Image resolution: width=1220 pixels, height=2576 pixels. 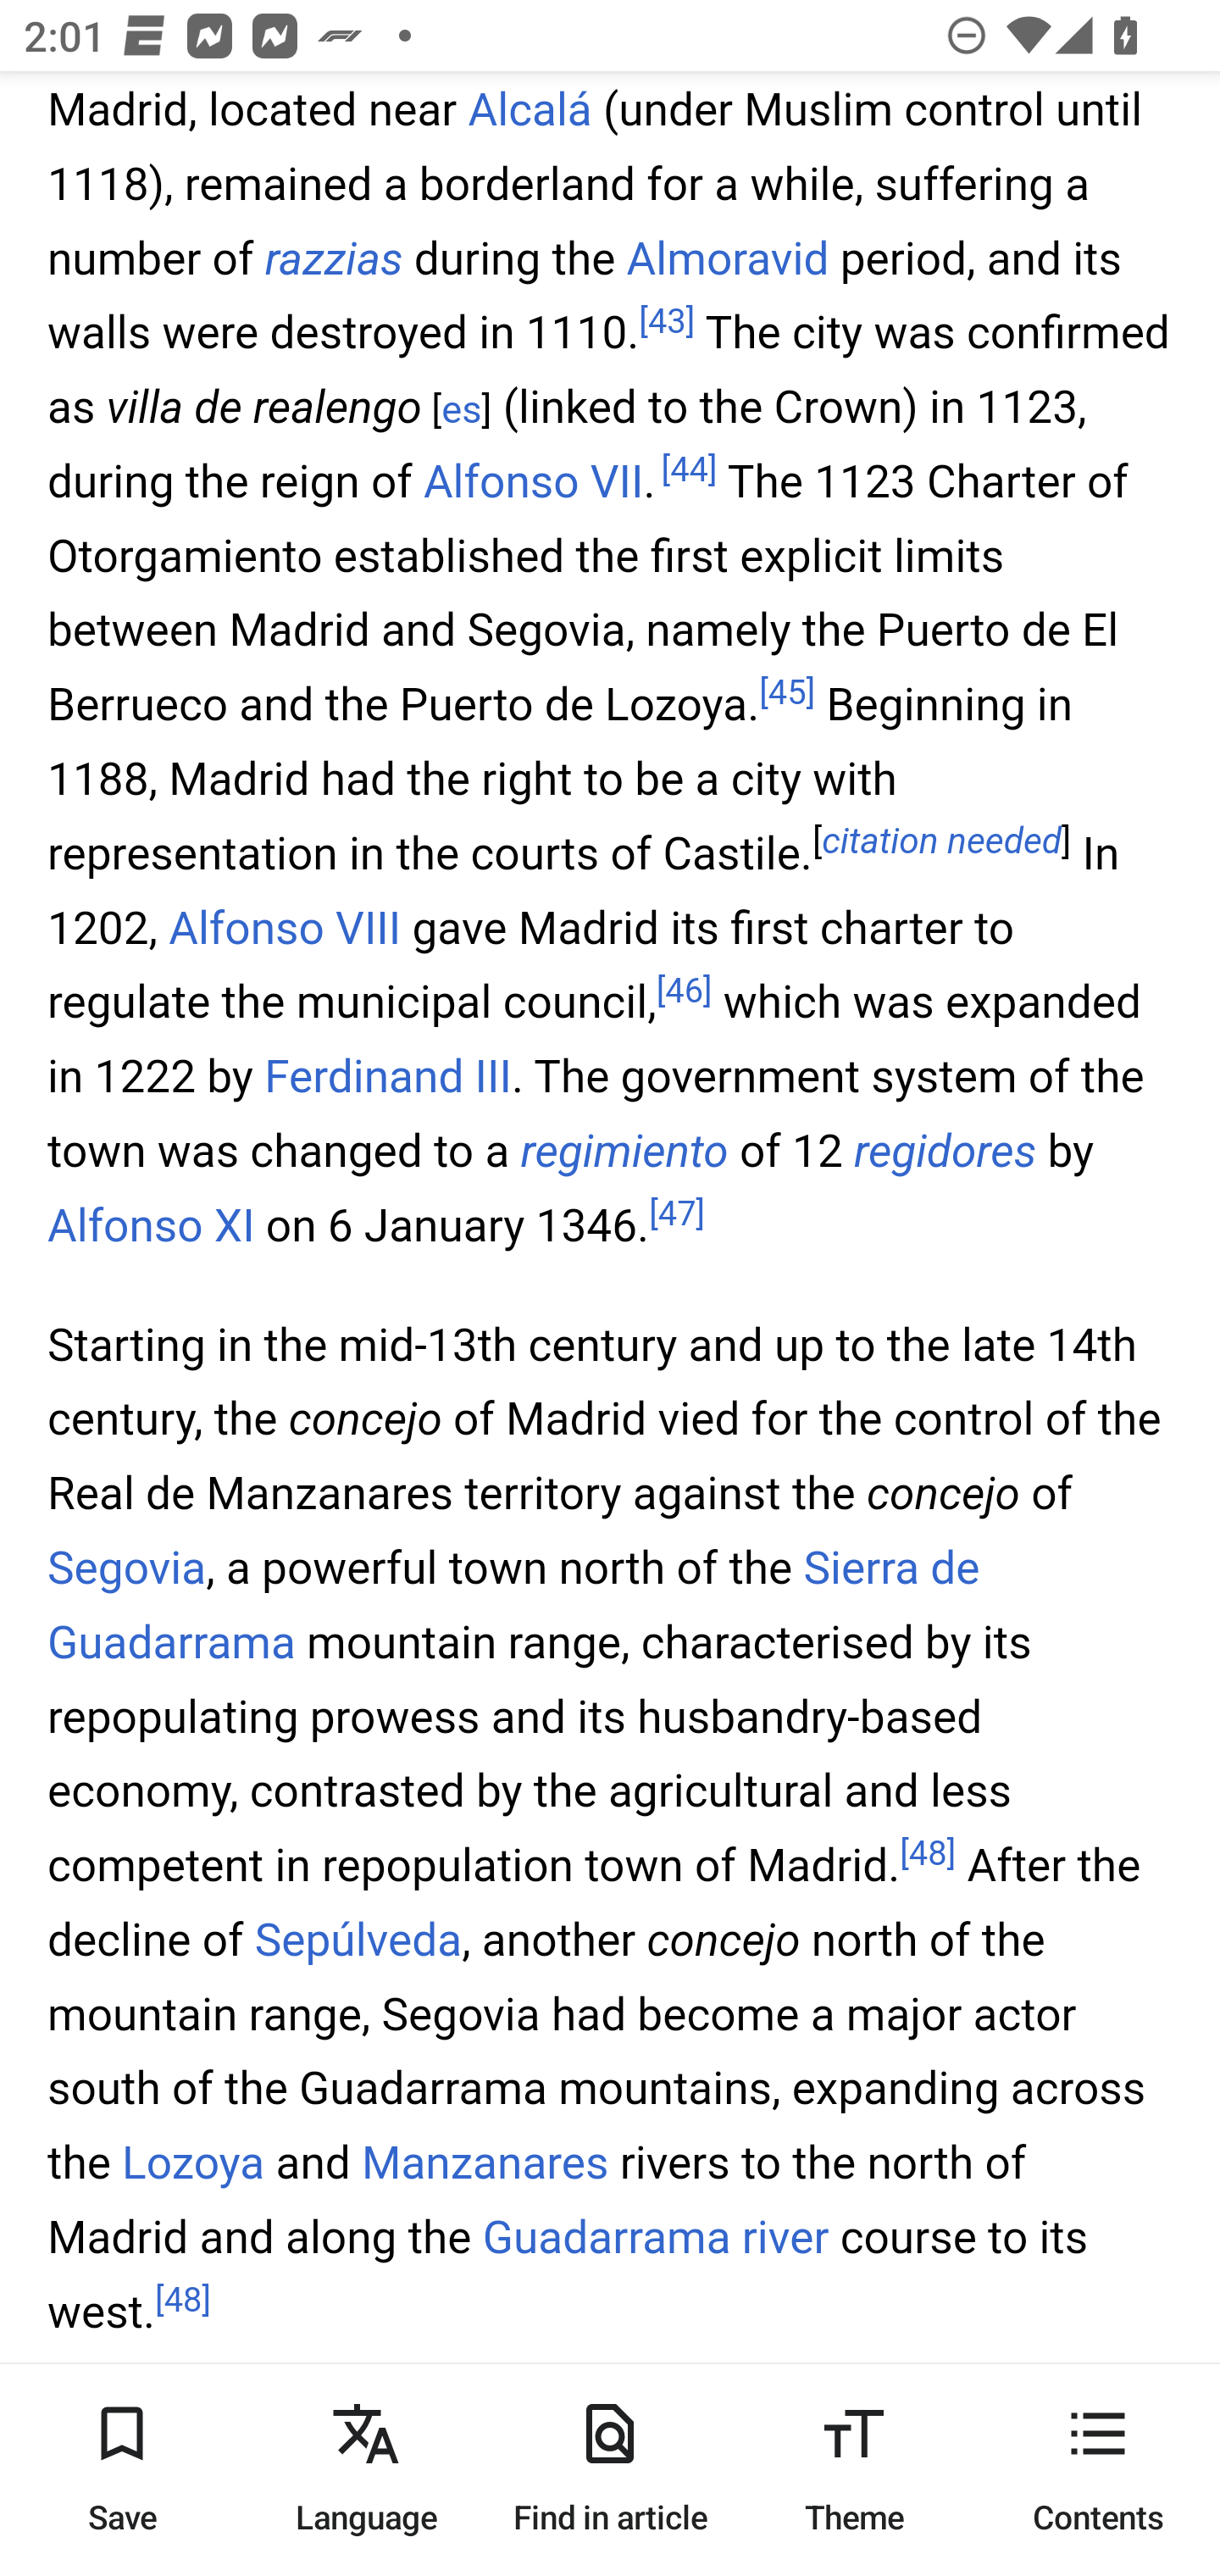 What do you see at coordinates (788, 695) in the screenshot?
I see `[] [ 45 ]` at bounding box center [788, 695].